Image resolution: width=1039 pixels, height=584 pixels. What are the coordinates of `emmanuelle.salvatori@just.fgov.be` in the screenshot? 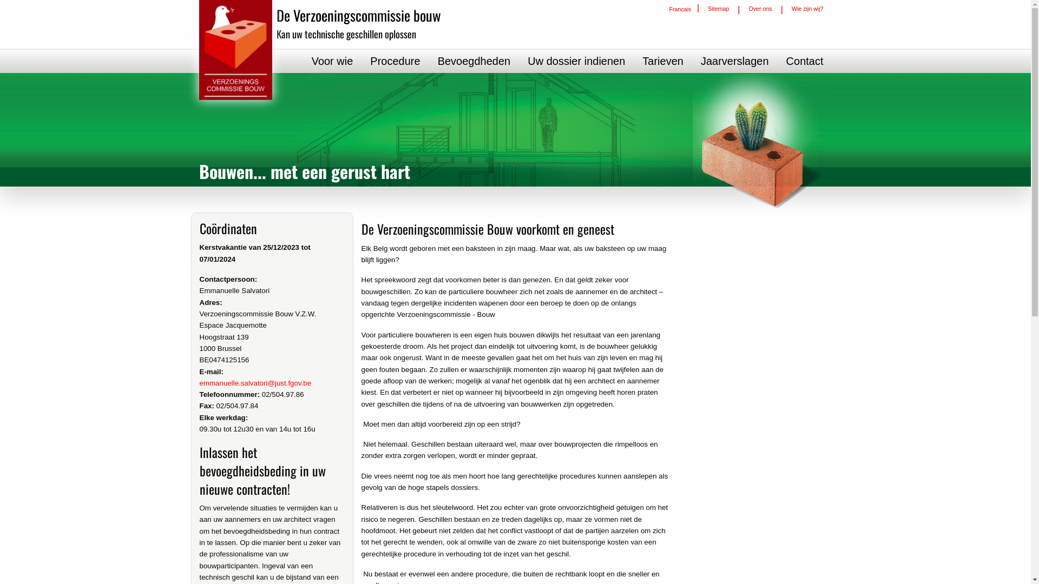 It's located at (255, 383).